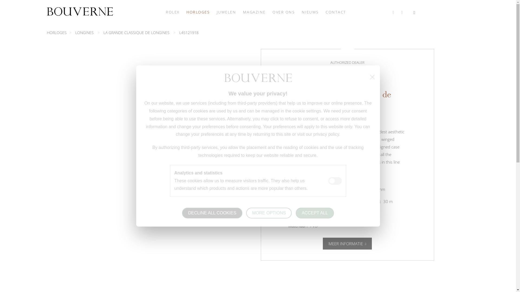 Image resolution: width=520 pixels, height=292 pixels. What do you see at coordinates (315, 213) in the screenshot?
I see `ACCEPT ALL` at bounding box center [315, 213].